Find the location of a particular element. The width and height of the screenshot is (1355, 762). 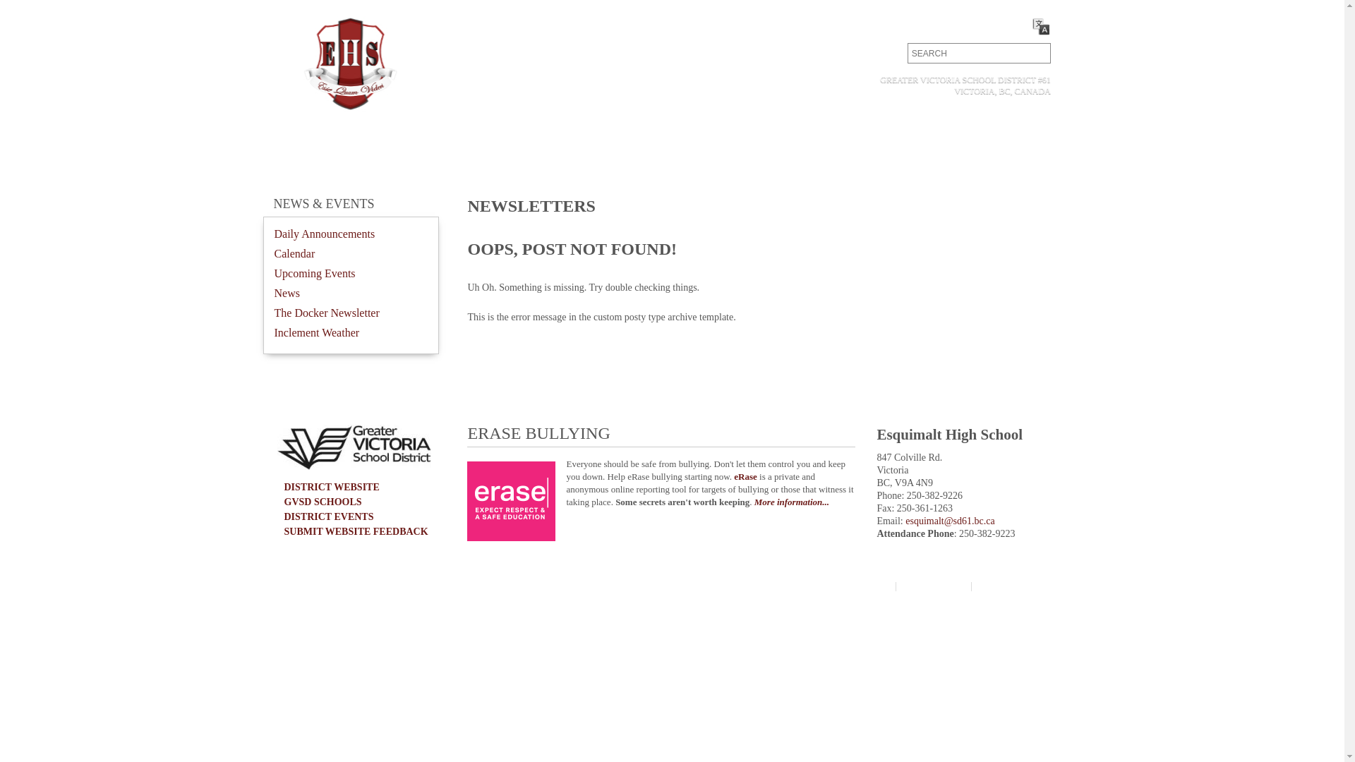

esquimalt@sd61.bc.ca is located at coordinates (950, 521).